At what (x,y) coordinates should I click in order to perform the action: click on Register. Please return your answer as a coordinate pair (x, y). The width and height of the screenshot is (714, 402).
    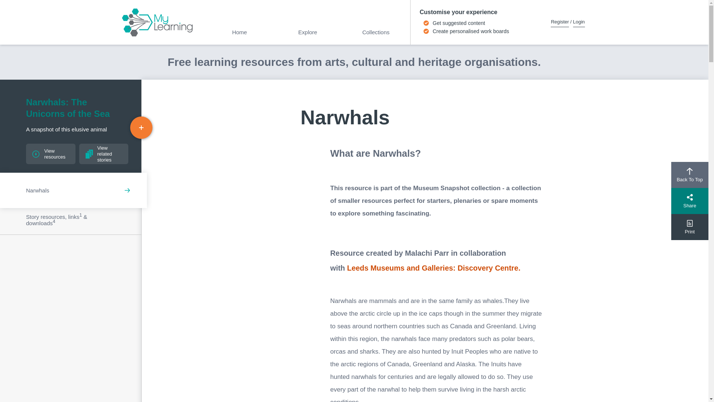
    Looking at the image, I should click on (559, 22).